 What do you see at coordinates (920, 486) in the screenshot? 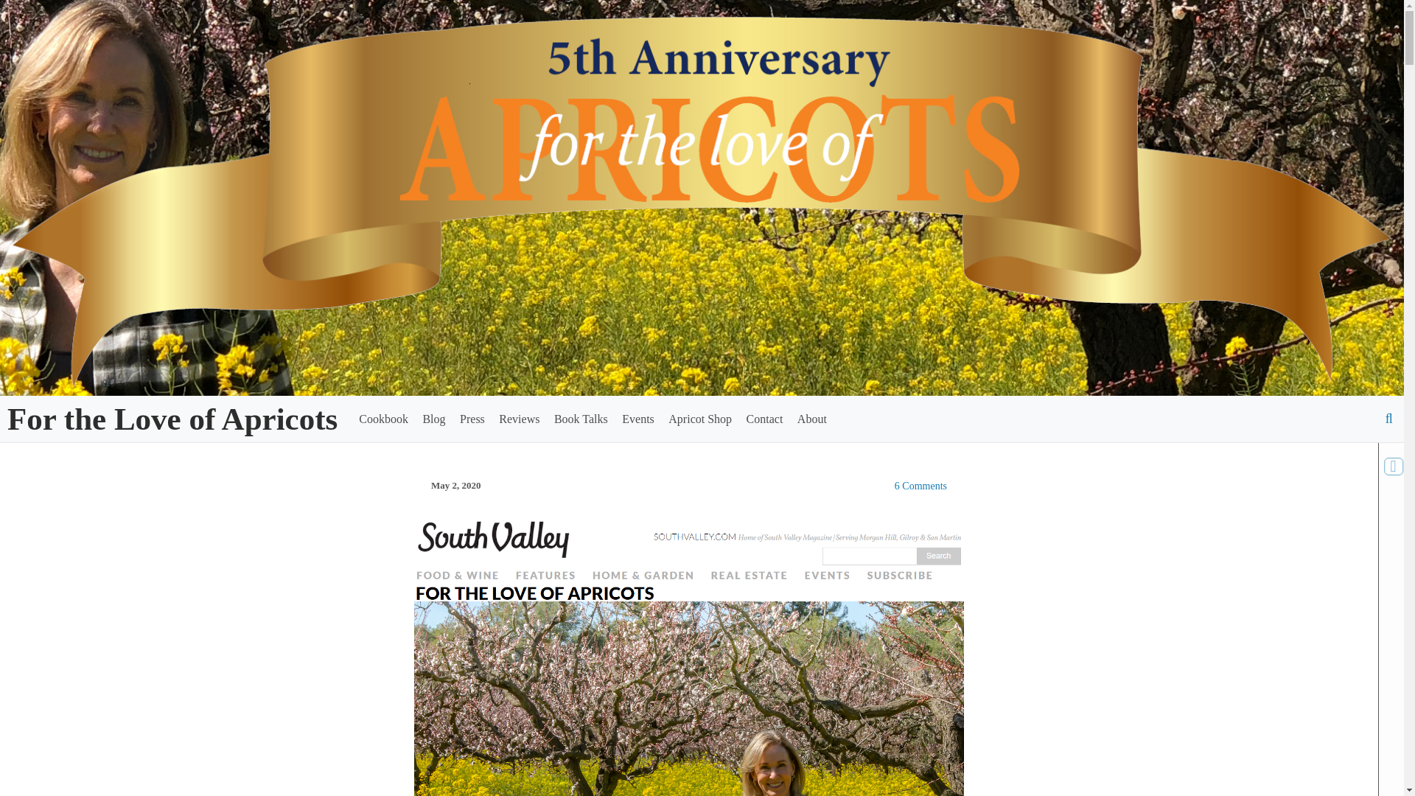
I see `6 Comments` at bounding box center [920, 486].